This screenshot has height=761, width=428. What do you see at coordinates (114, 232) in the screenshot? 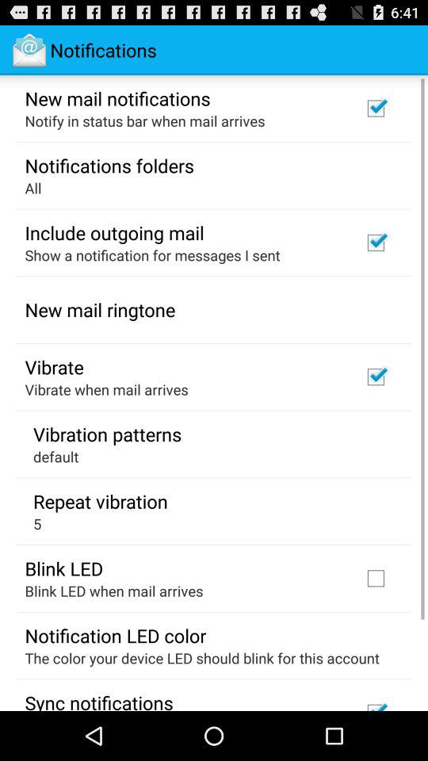
I see `turn off the include outgoing mail item` at bounding box center [114, 232].